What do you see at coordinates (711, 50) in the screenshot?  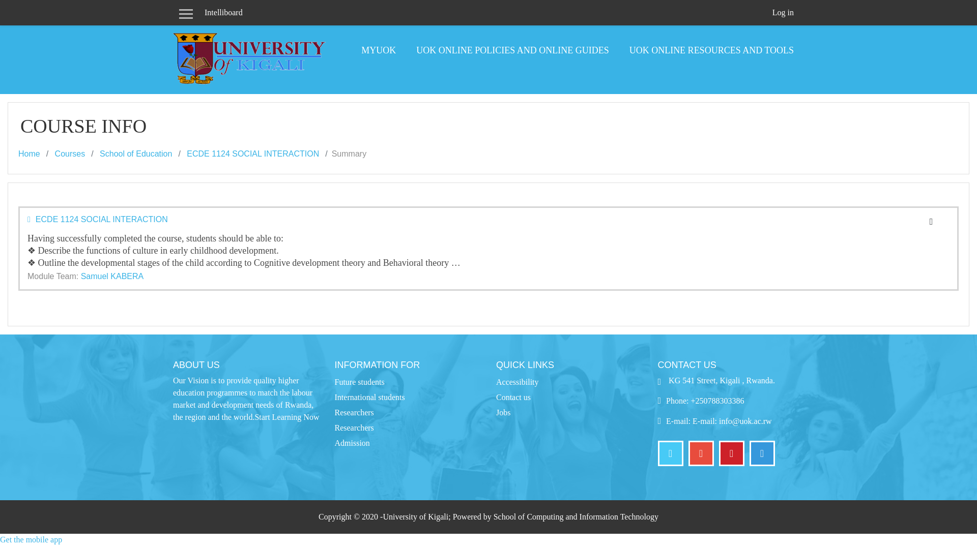 I see `UOK ONLINE RESOURCES AND TOOLS` at bounding box center [711, 50].